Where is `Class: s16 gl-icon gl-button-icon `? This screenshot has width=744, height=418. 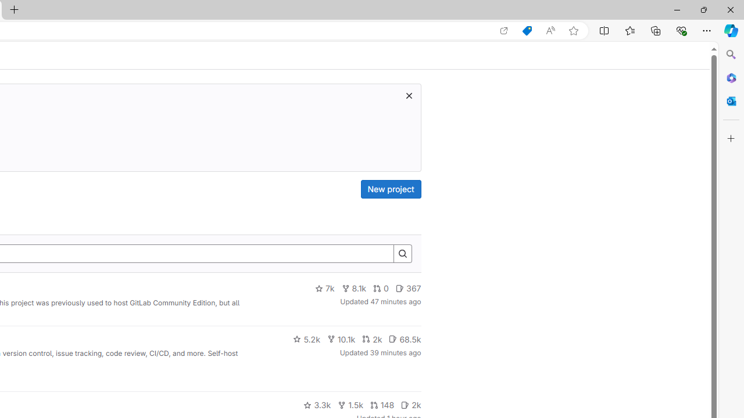
Class: s16 gl-icon gl-button-icon  is located at coordinates (409, 95).